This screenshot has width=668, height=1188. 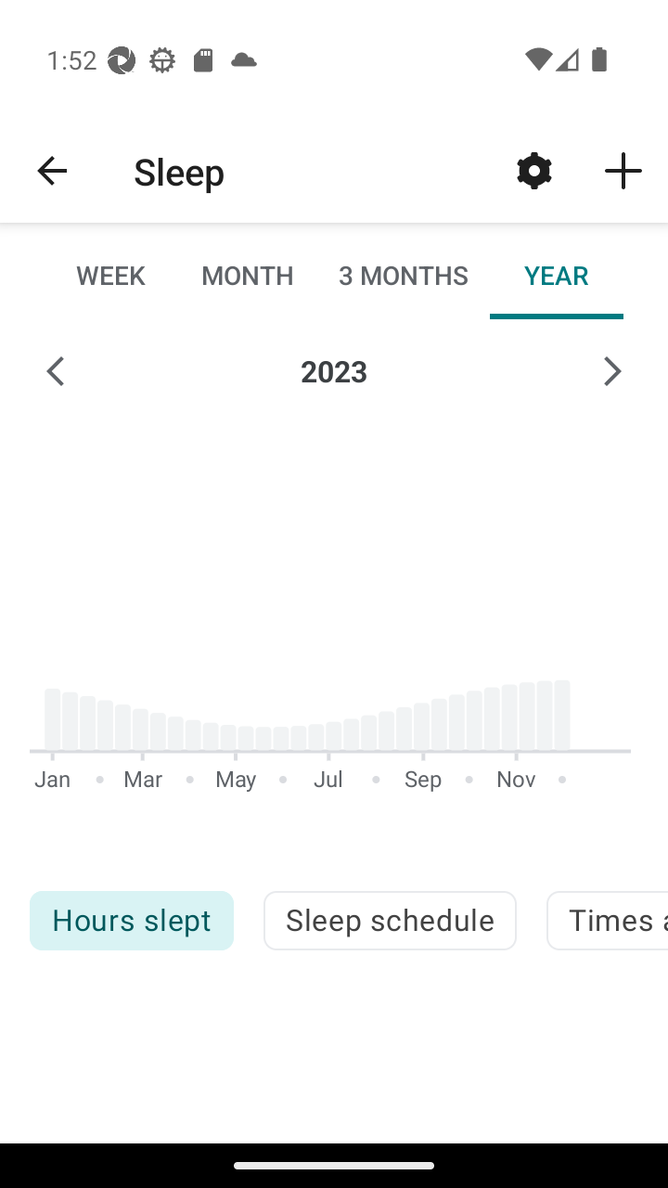 I want to click on WEEK, so click(x=111, y=275).